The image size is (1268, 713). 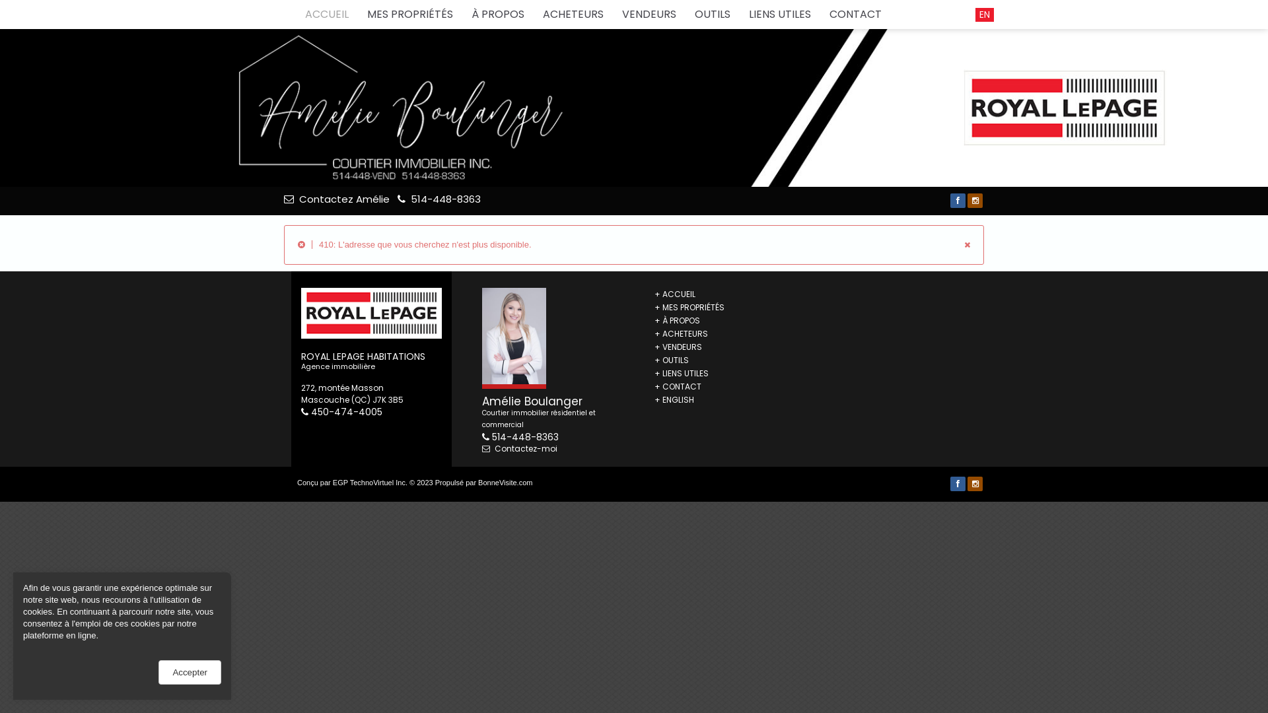 I want to click on VENDEURS, so click(x=682, y=347).